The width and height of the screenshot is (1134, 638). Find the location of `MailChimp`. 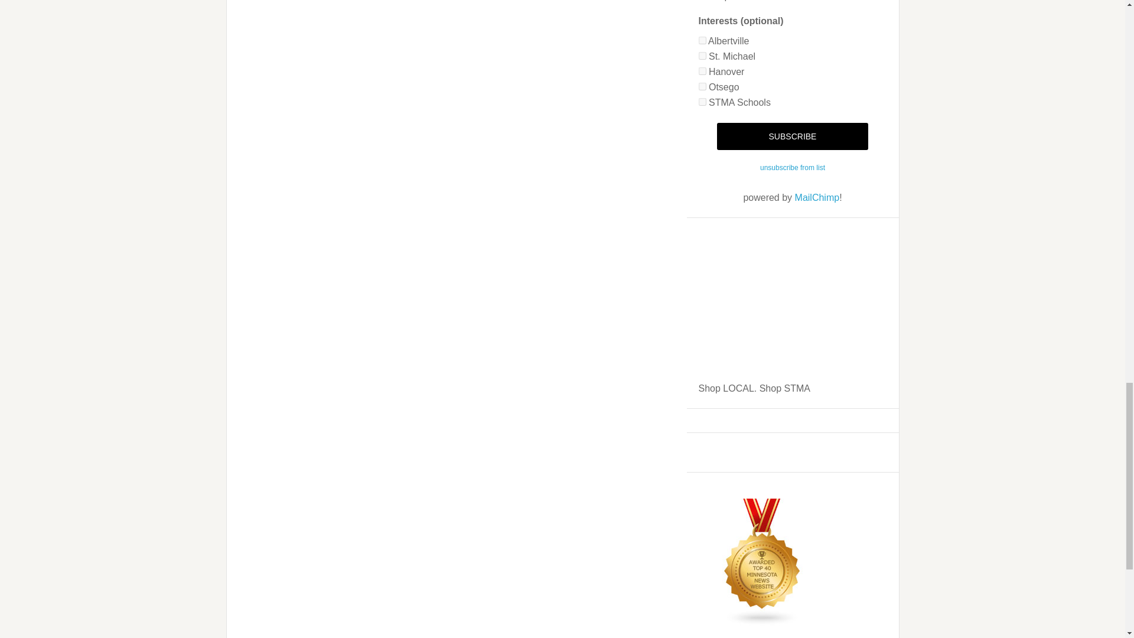

MailChimp is located at coordinates (817, 197).